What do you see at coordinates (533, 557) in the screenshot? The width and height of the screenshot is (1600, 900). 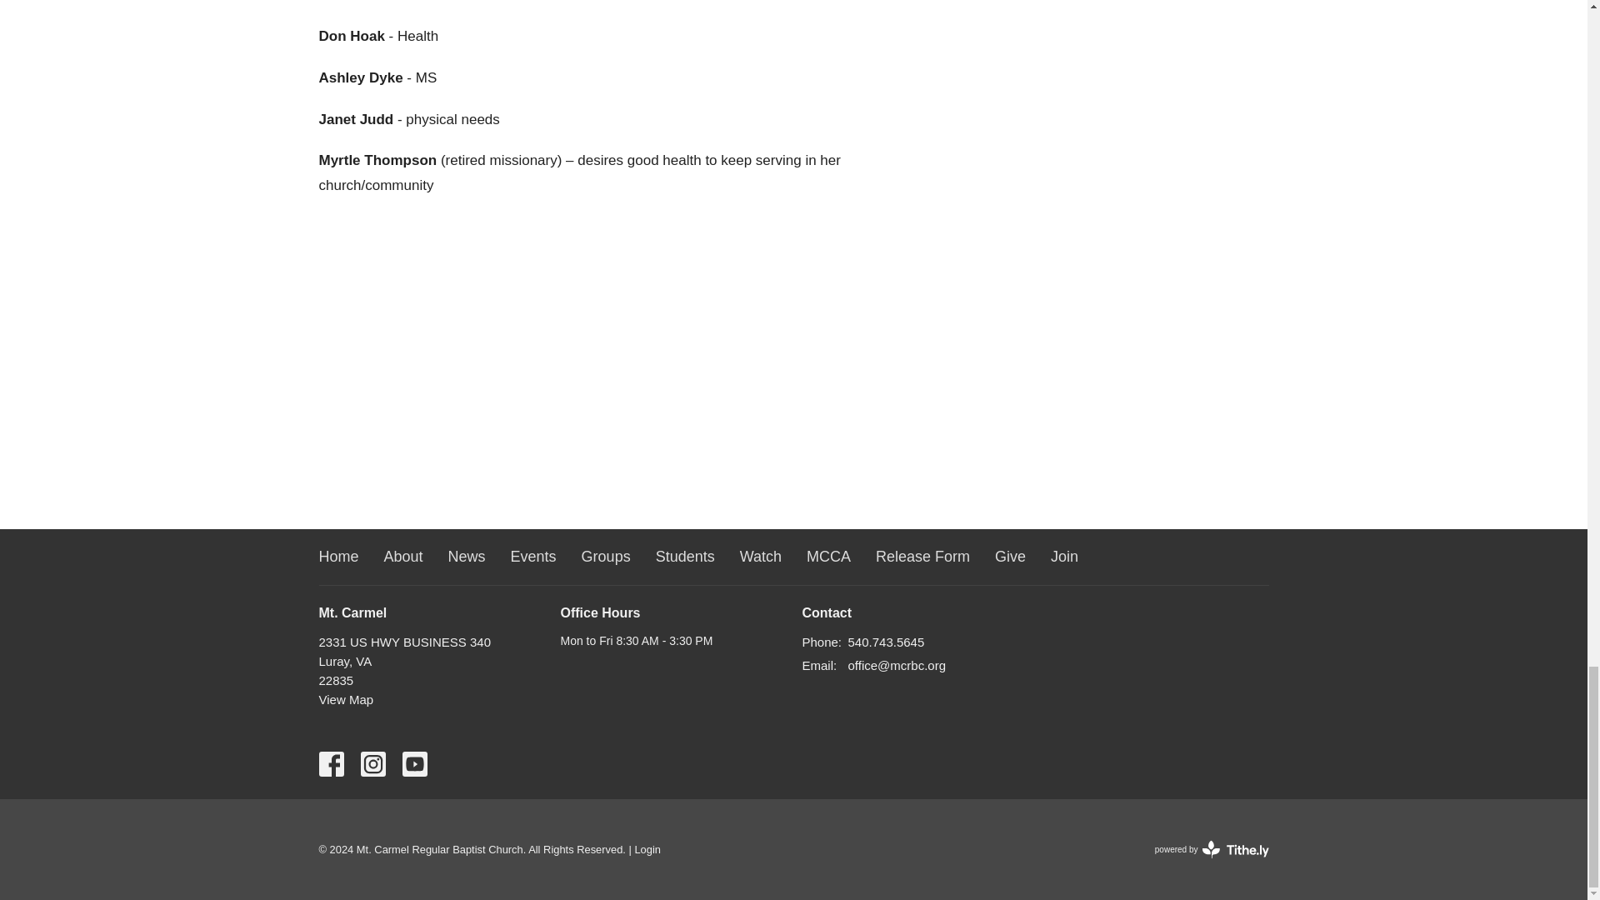 I see `Events` at bounding box center [533, 557].